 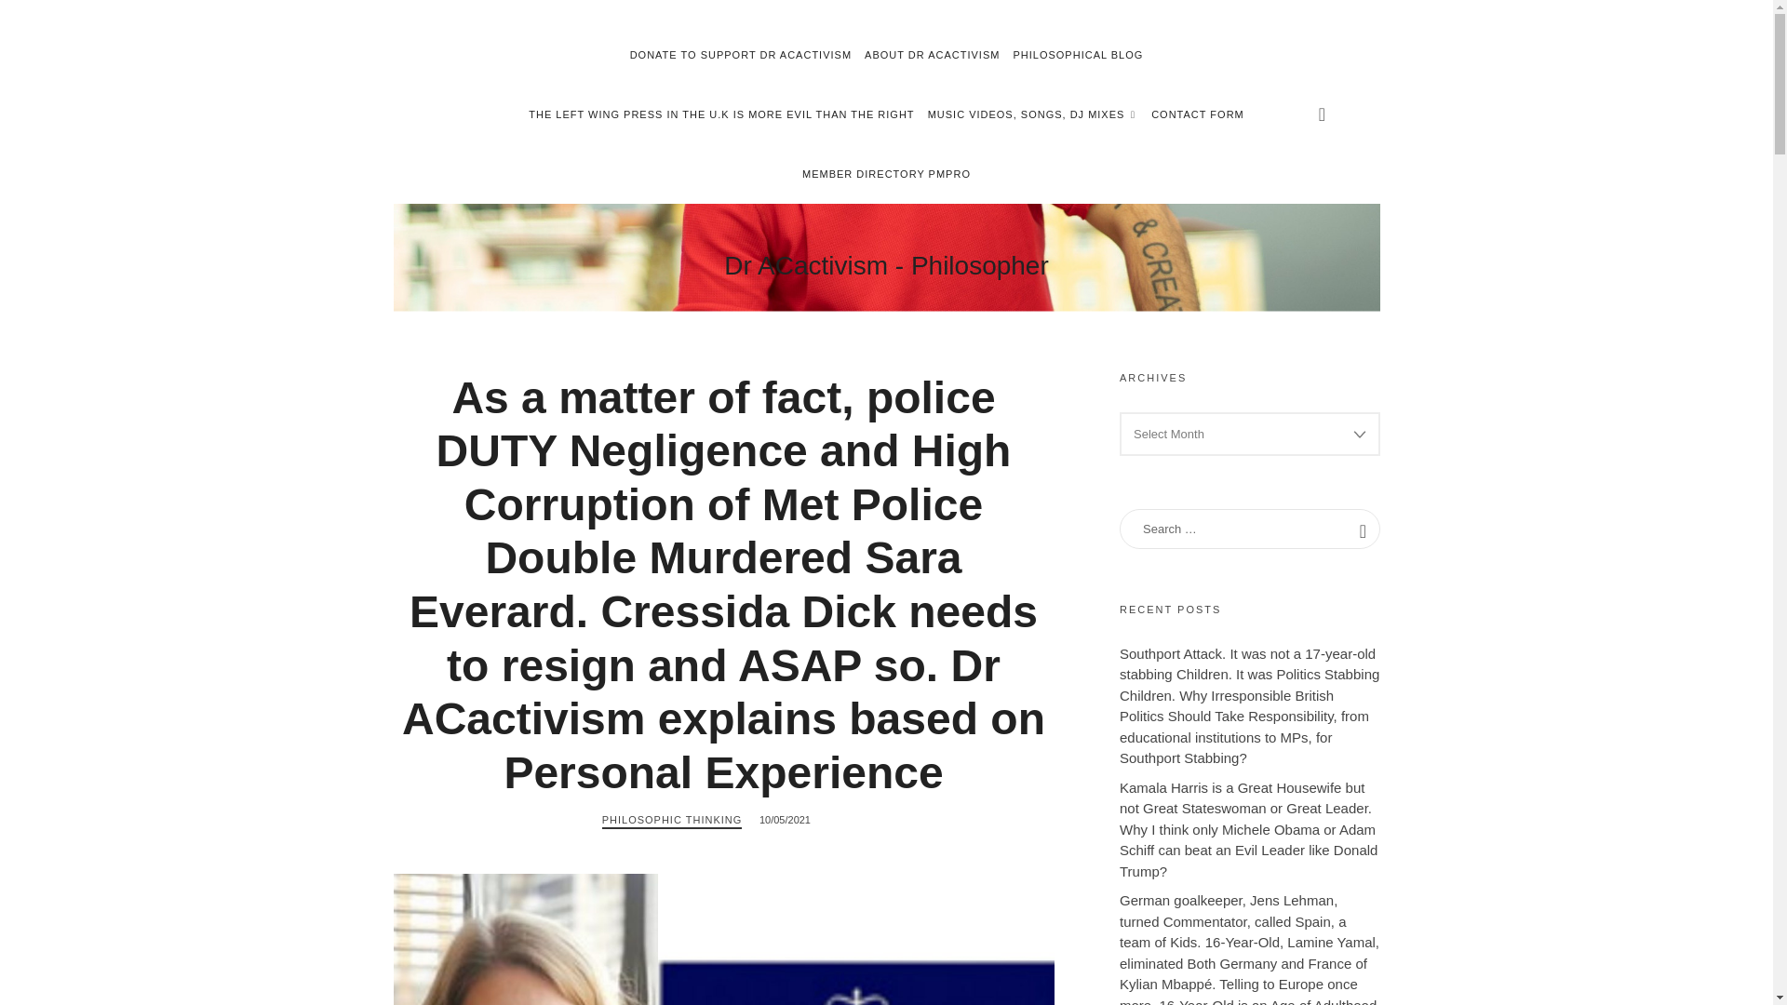 What do you see at coordinates (1078, 54) in the screenshot?
I see `PHILOSOPHICAL BLOG` at bounding box center [1078, 54].